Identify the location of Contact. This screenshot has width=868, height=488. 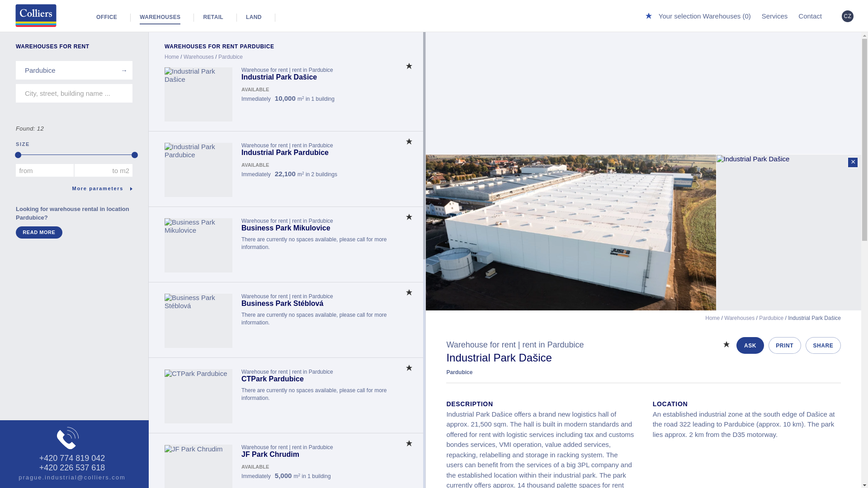
(810, 12).